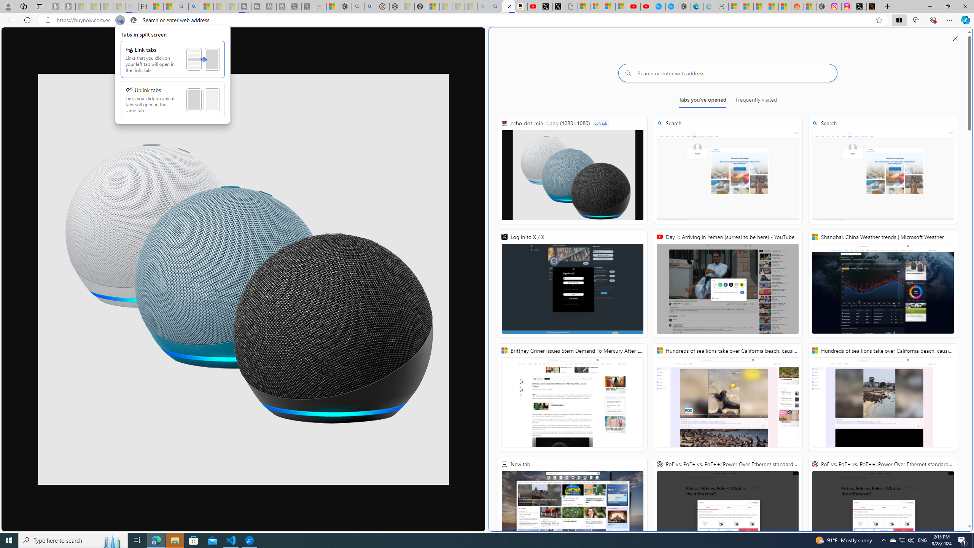 Image resolution: width=974 pixels, height=548 pixels. I want to click on Nordace - Nordace Siena Is Not An Ordinary Backpack, so click(421, 6).